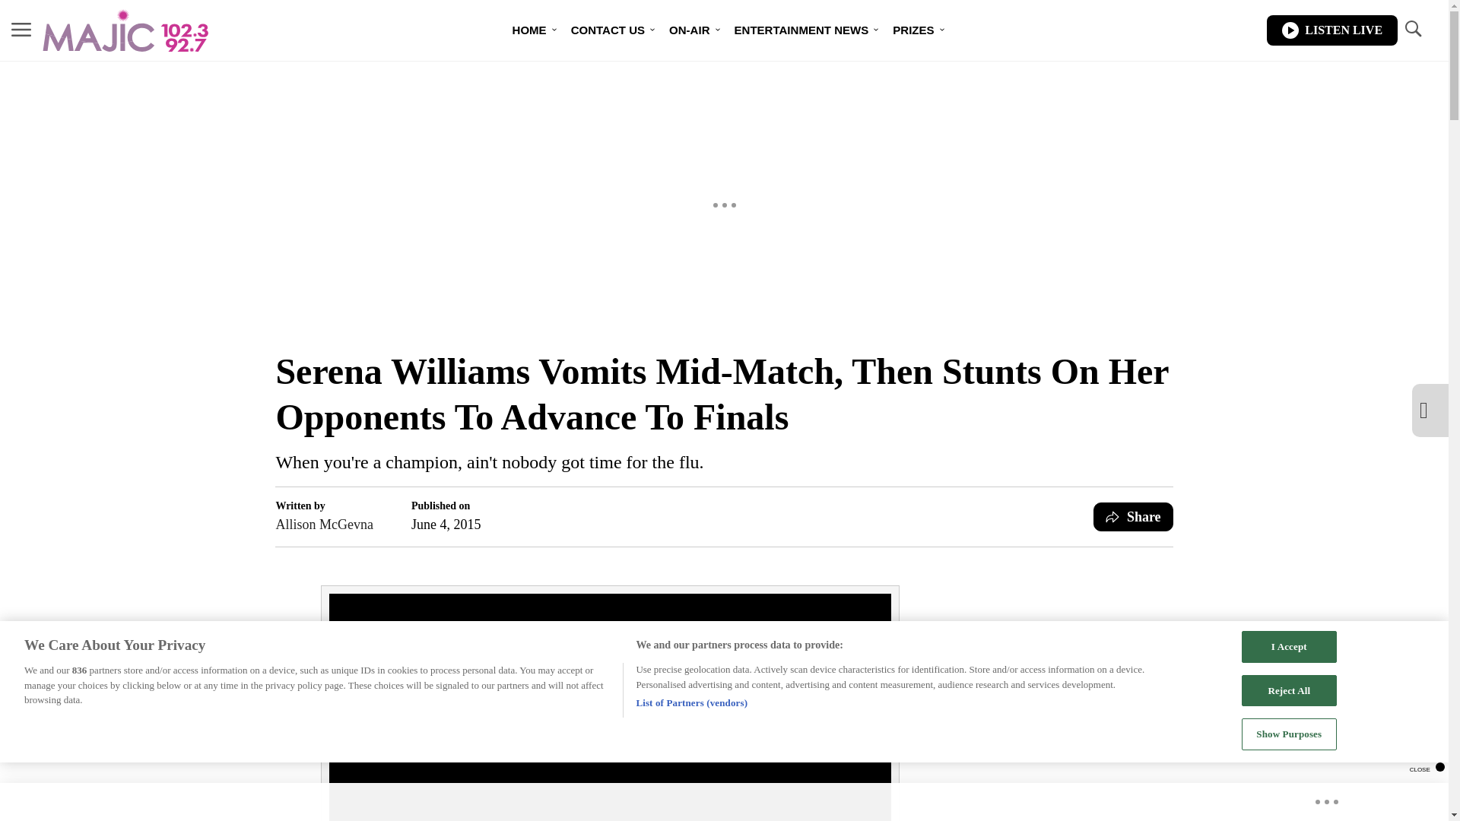  What do you see at coordinates (529, 30) in the screenshot?
I see `HOME` at bounding box center [529, 30].